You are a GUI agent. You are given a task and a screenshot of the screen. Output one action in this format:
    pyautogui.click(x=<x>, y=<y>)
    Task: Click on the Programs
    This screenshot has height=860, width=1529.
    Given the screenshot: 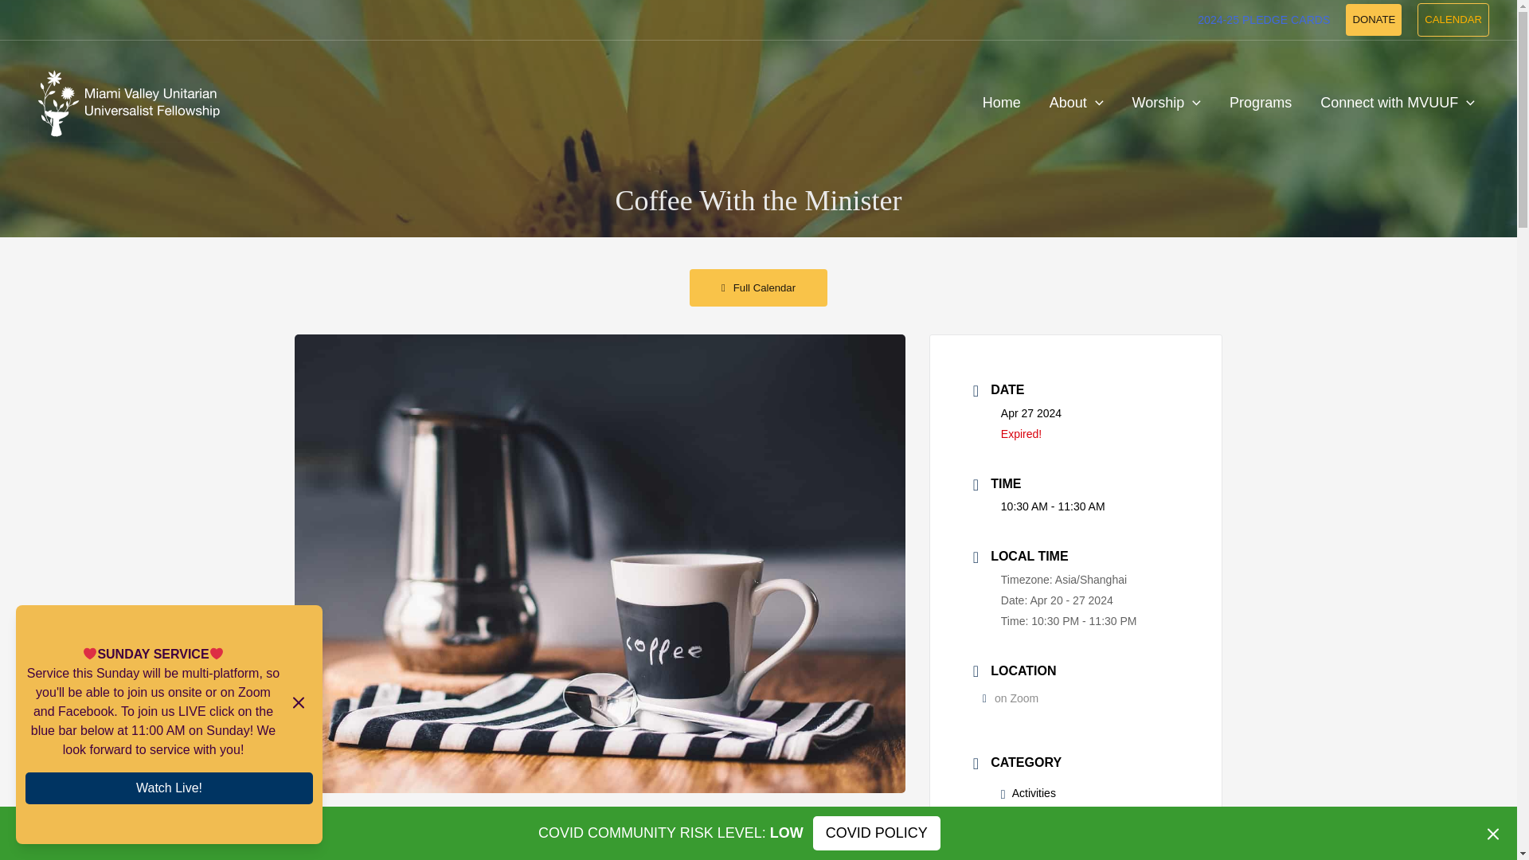 What is the action you would take?
    pyautogui.click(x=1260, y=102)
    